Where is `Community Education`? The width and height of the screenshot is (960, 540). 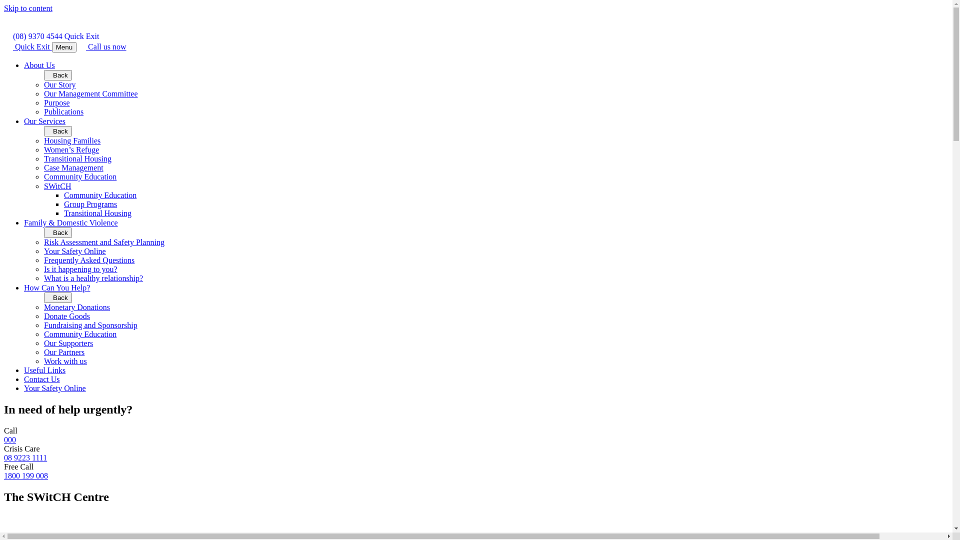
Community Education is located at coordinates (80, 177).